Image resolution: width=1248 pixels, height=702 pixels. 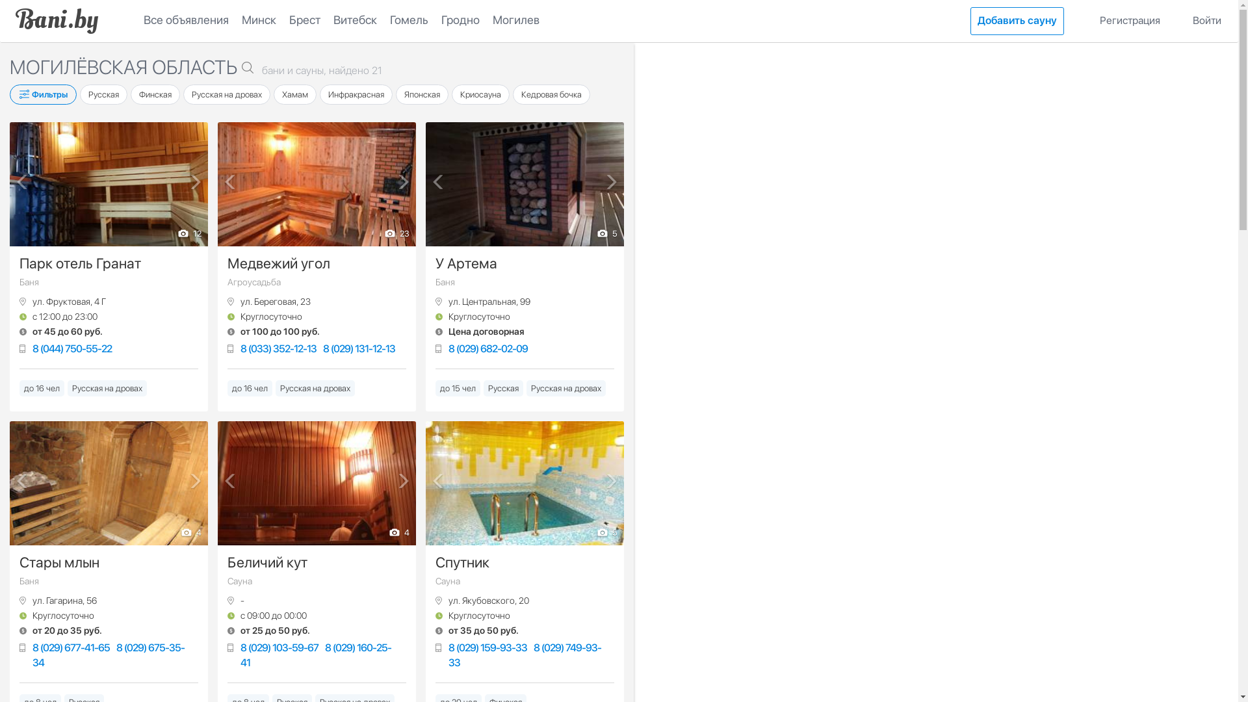 I want to click on 8 (029) 677-41-65, so click(x=71, y=647).